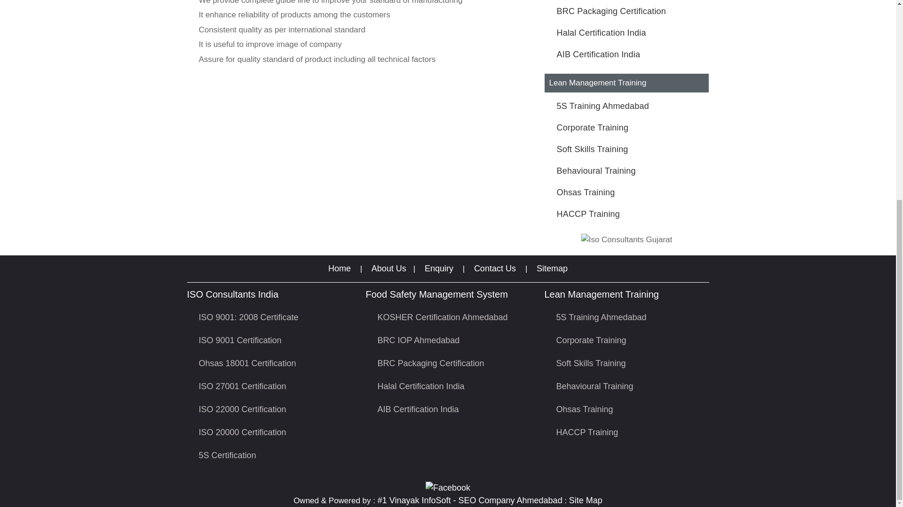  Describe the element at coordinates (611, 11) in the screenshot. I see `BRC Packaging Certification` at that location.